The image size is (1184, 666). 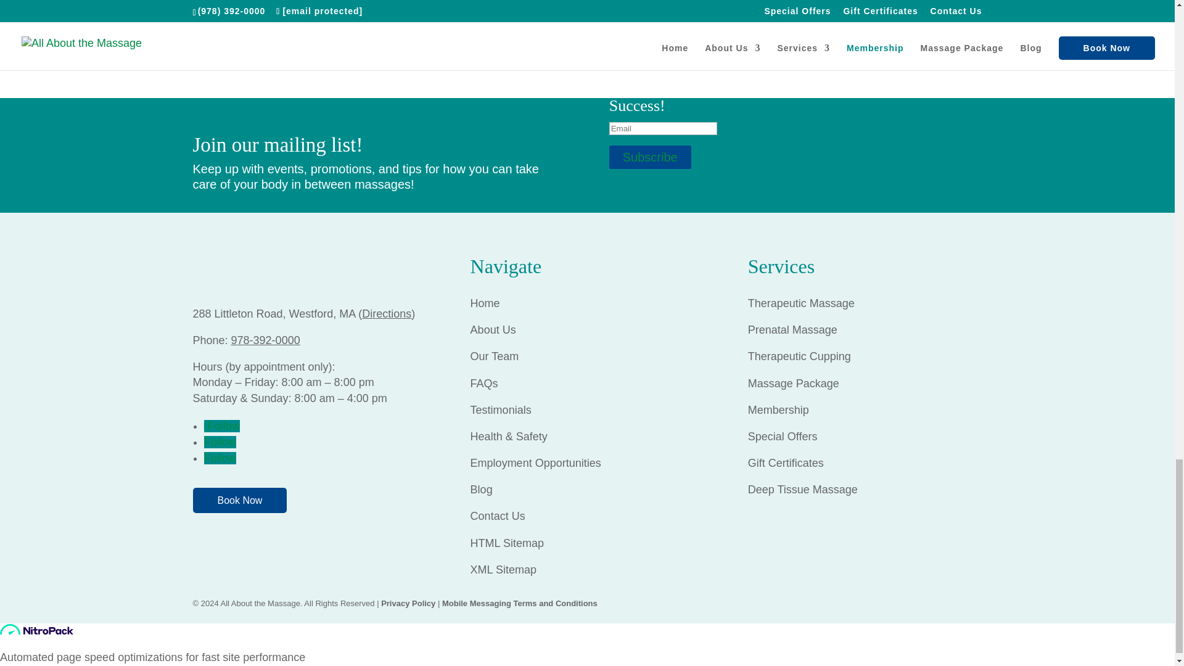 I want to click on Our Team, so click(x=495, y=356).